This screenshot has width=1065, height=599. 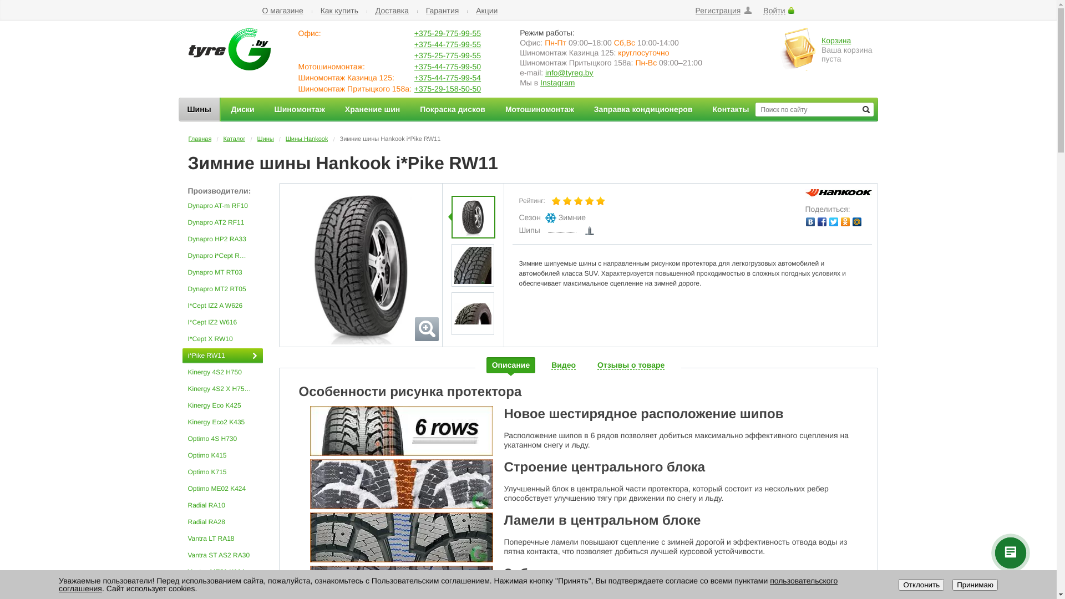 I want to click on Kinergy 4S2 H750, so click(x=222, y=373).